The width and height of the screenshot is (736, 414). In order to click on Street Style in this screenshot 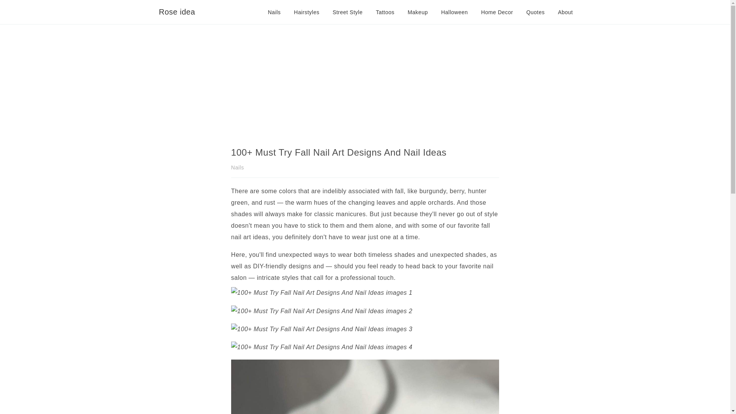, I will do `click(347, 12)`.